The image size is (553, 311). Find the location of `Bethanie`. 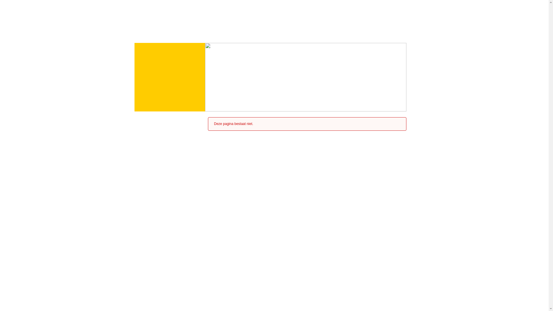

Bethanie is located at coordinates (171, 15).